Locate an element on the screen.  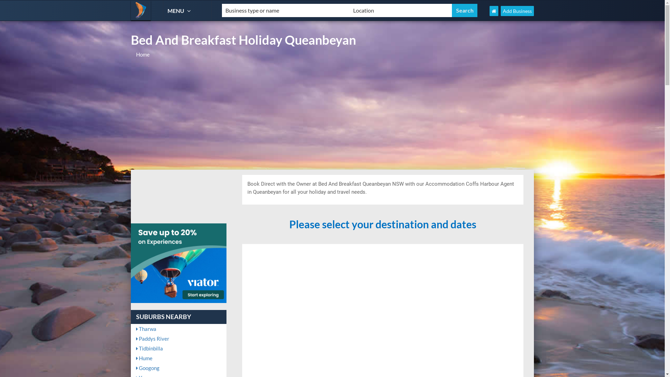
Accommodation Coffs Harbour Home Page is located at coordinates (494, 11).